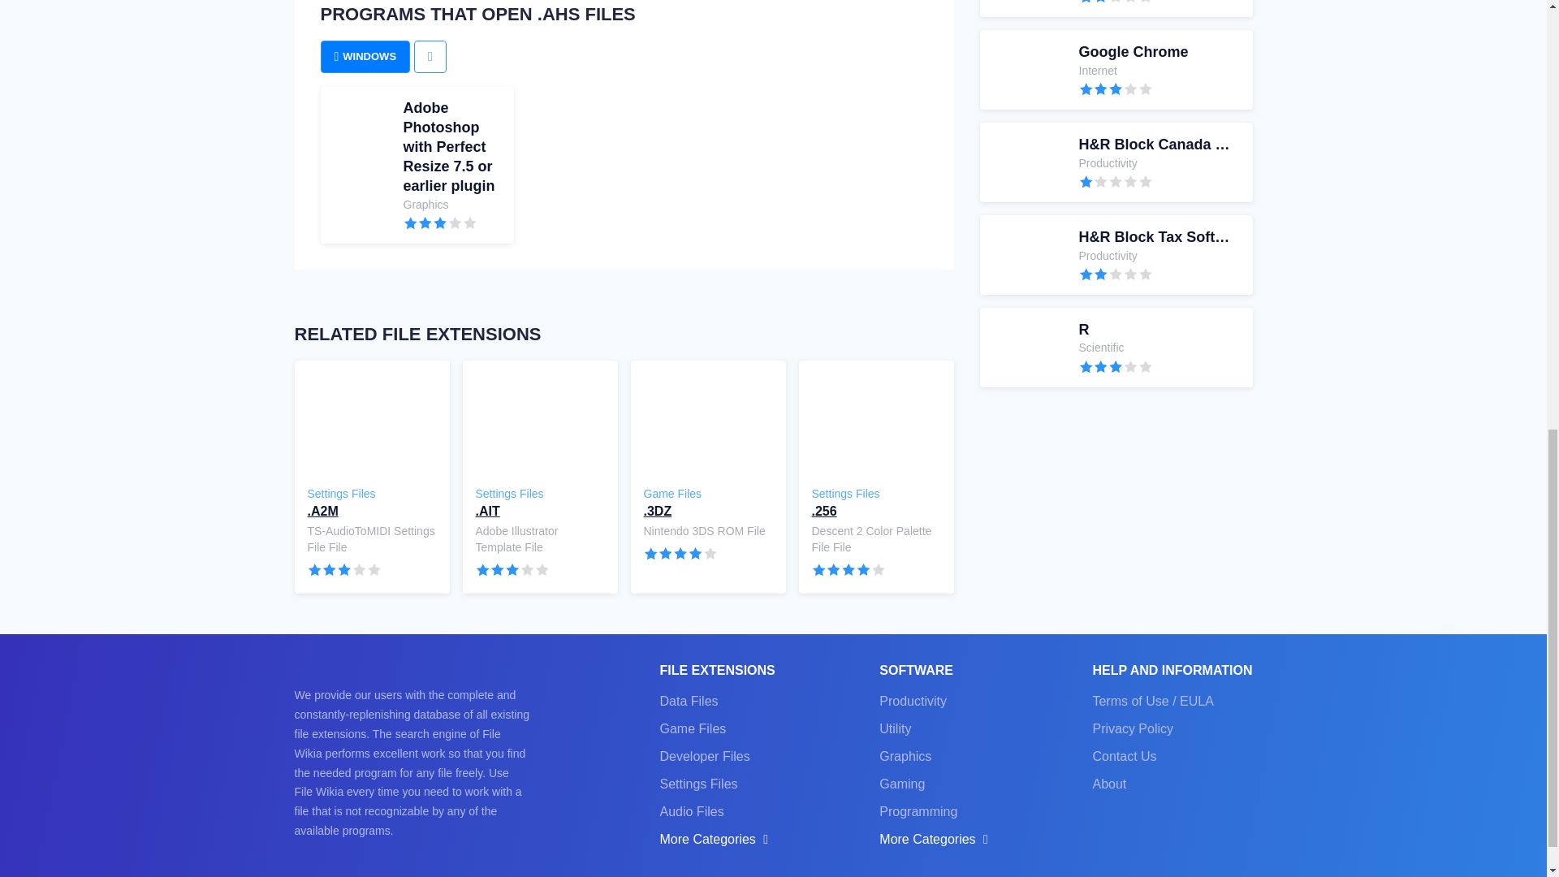  What do you see at coordinates (344, 569) in the screenshot?
I see `User rating 2.0` at bounding box center [344, 569].